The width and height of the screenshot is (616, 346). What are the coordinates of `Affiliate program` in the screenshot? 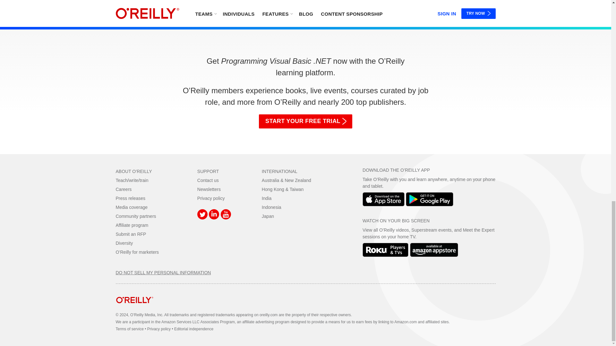 It's located at (132, 225).